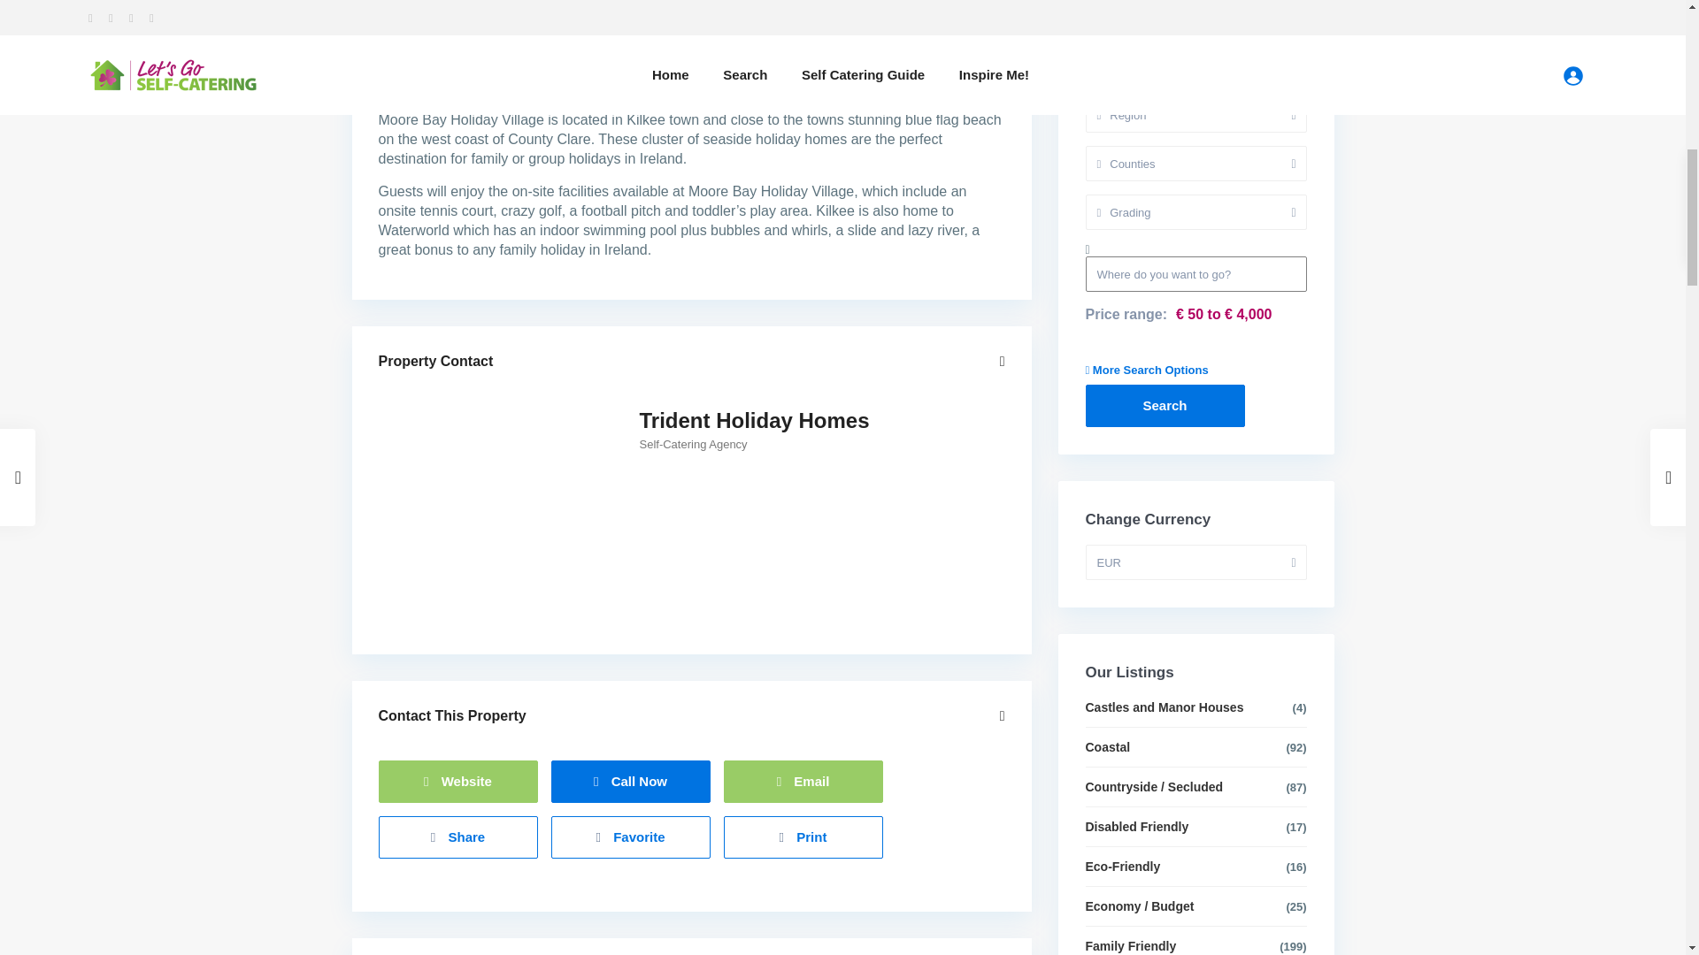  What do you see at coordinates (753, 421) in the screenshot?
I see `Trident Holiday Homes` at bounding box center [753, 421].